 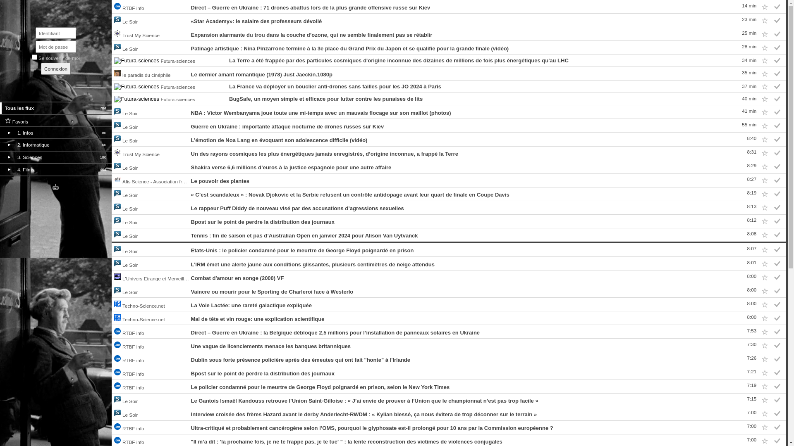 What do you see at coordinates (263, 222) in the screenshot?
I see `Bpost sur le point de perdre la distribution des journaux` at bounding box center [263, 222].